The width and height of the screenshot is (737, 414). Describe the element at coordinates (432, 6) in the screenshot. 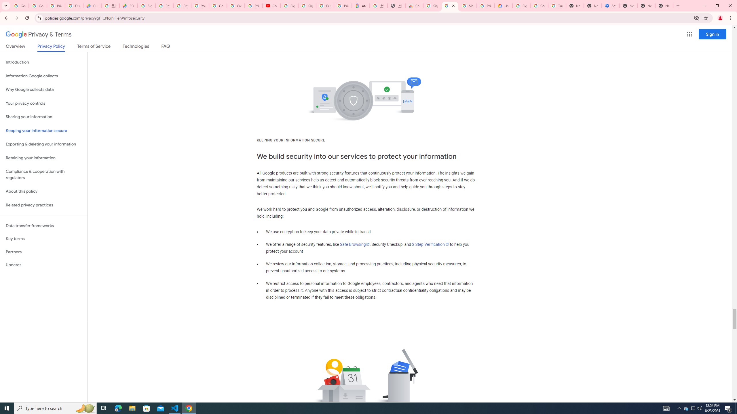

I see `Sign in - Google Accounts` at that location.